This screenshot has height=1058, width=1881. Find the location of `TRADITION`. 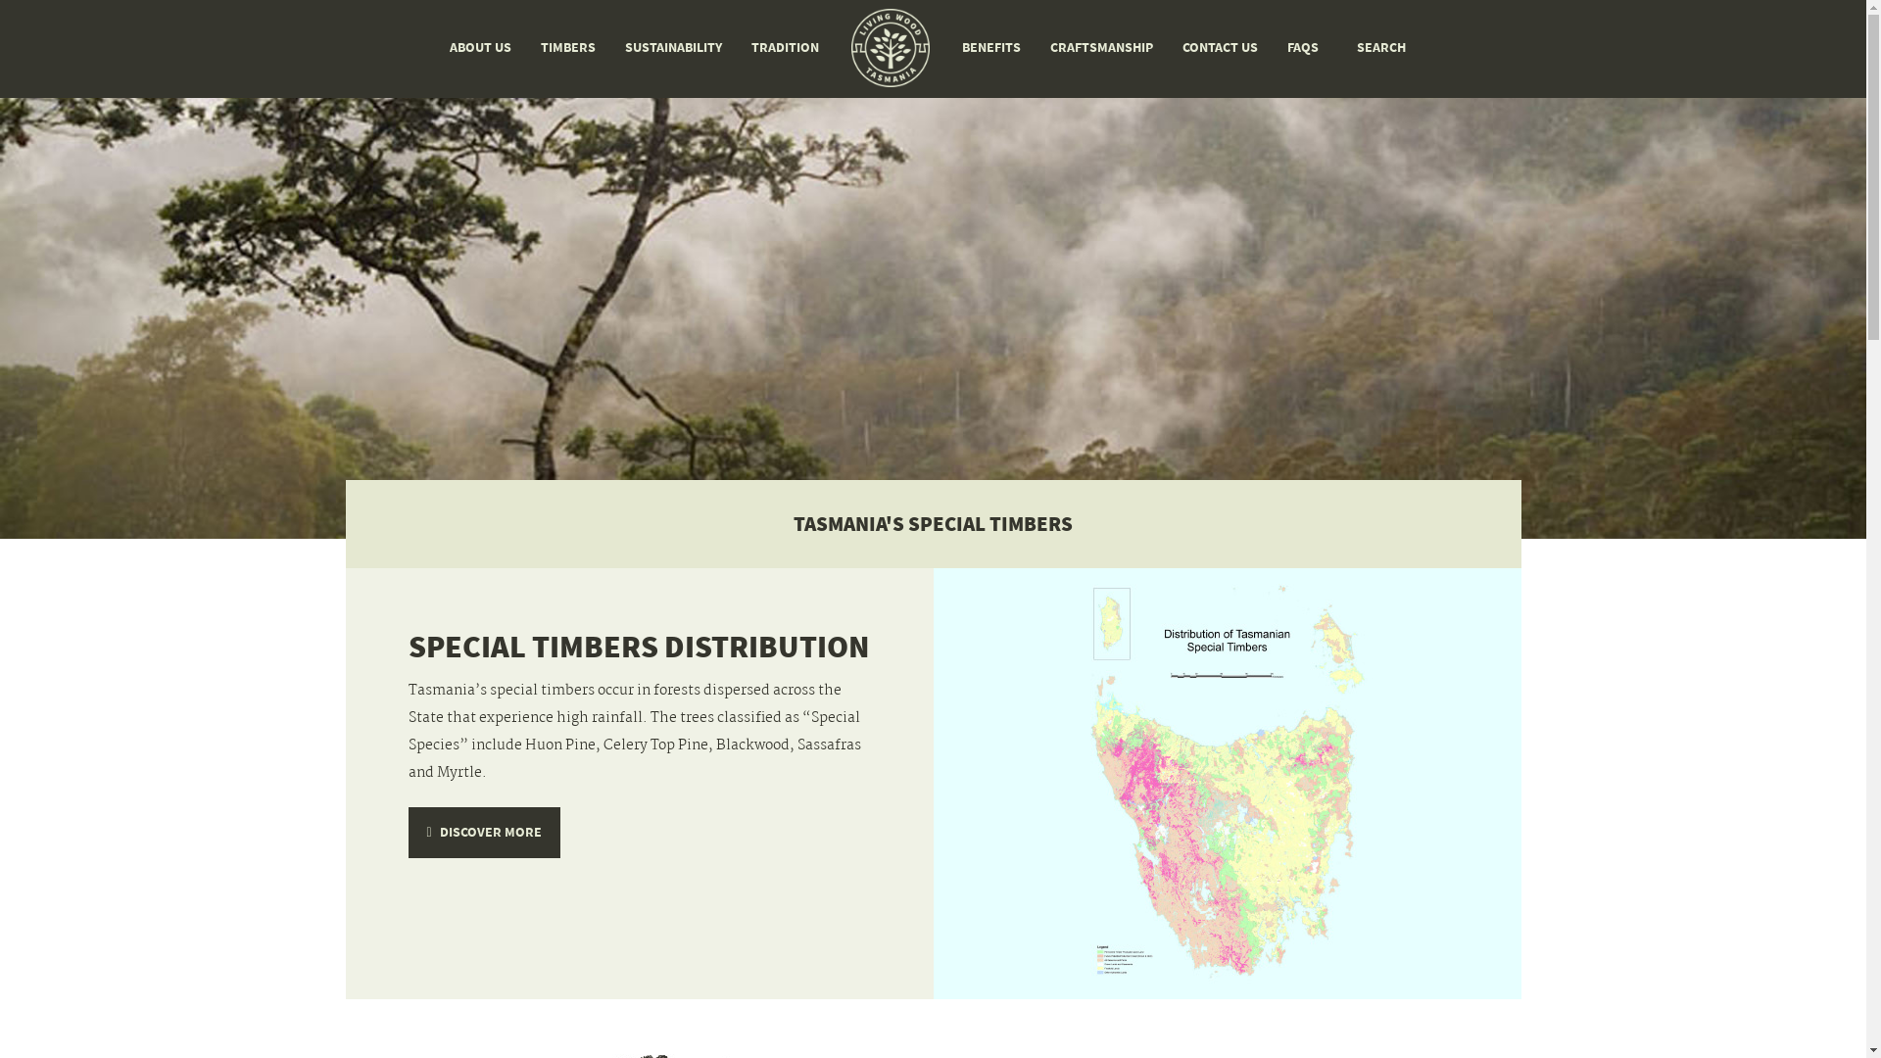

TRADITION is located at coordinates (786, 47).